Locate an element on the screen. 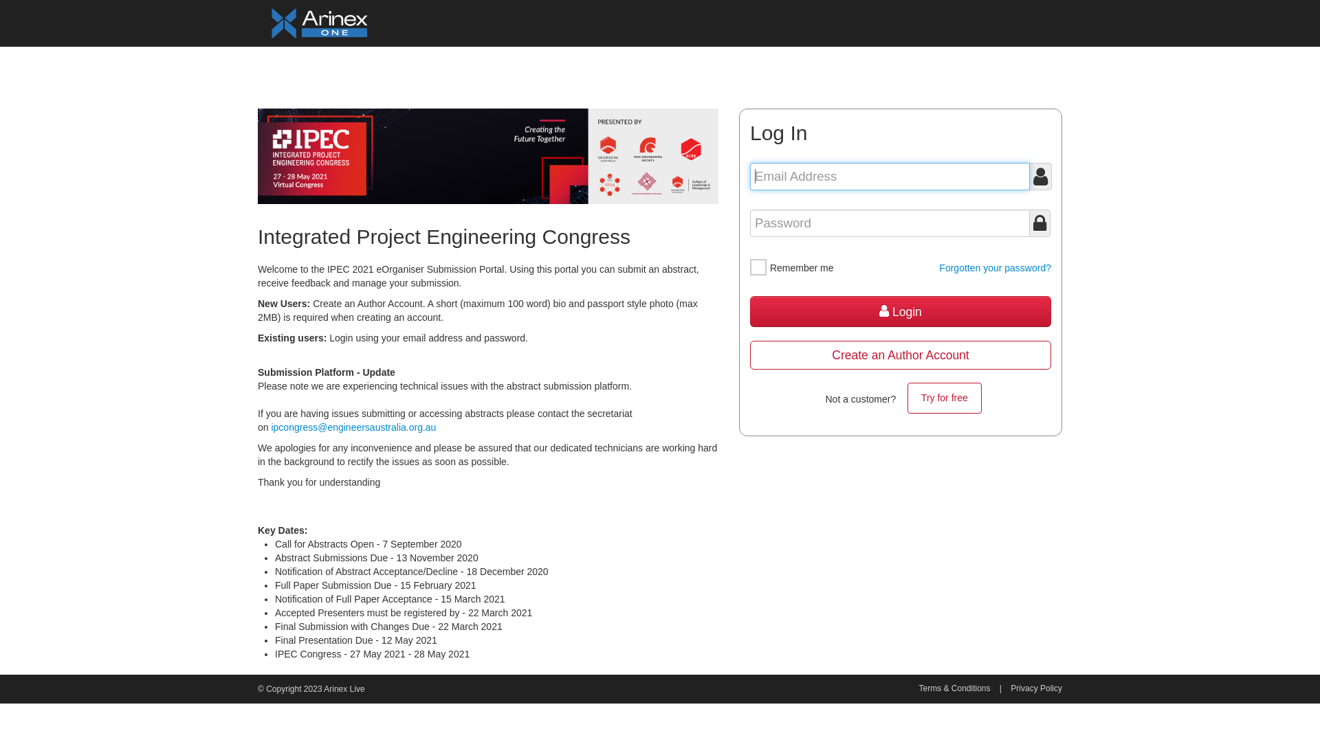 Image resolution: width=1320 pixels, height=742 pixels. Terms & Conditions is located at coordinates (954, 688).